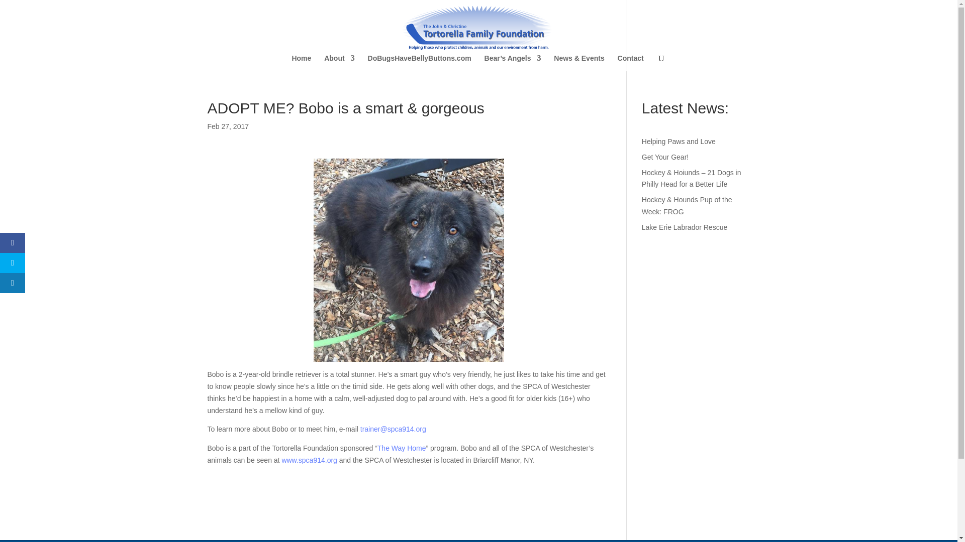 The height and width of the screenshot is (542, 965). What do you see at coordinates (685, 227) in the screenshot?
I see `Lake Erie Labrador Rescue` at bounding box center [685, 227].